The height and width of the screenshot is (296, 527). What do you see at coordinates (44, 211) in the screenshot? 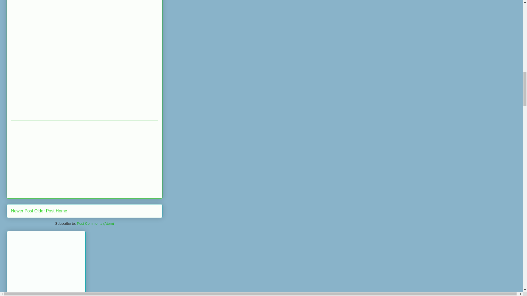
I see `Older Post` at bounding box center [44, 211].